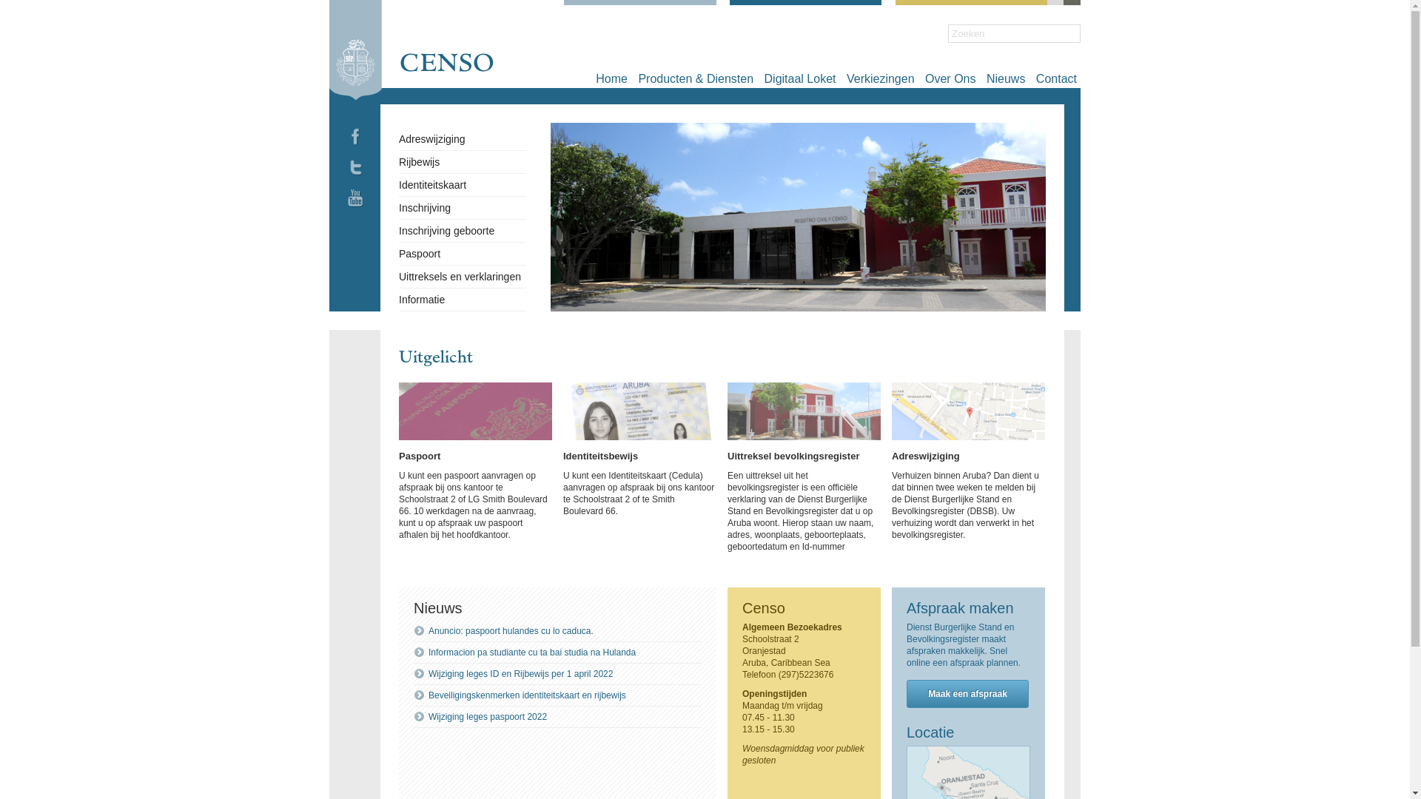 Image resolution: width=1421 pixels, height=799 pixels. Describe the element at coordinates (411, 50) in the screenshot. I see `Dienst Burgerlijke Stand en bevolkingsregister - Censo Aruba` at that location.